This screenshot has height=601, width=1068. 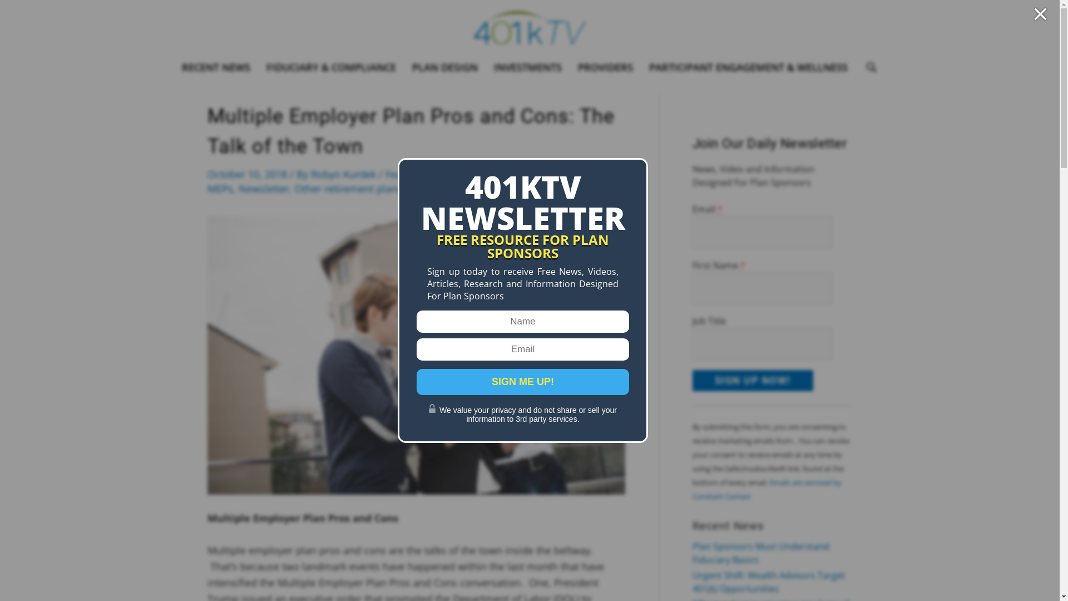 What do you see at coordinates (748, 67) in the screenshot?
I see `PARTICIPANT ENGAGEMENT & WELLNESS` at bounding box center [748, 67].